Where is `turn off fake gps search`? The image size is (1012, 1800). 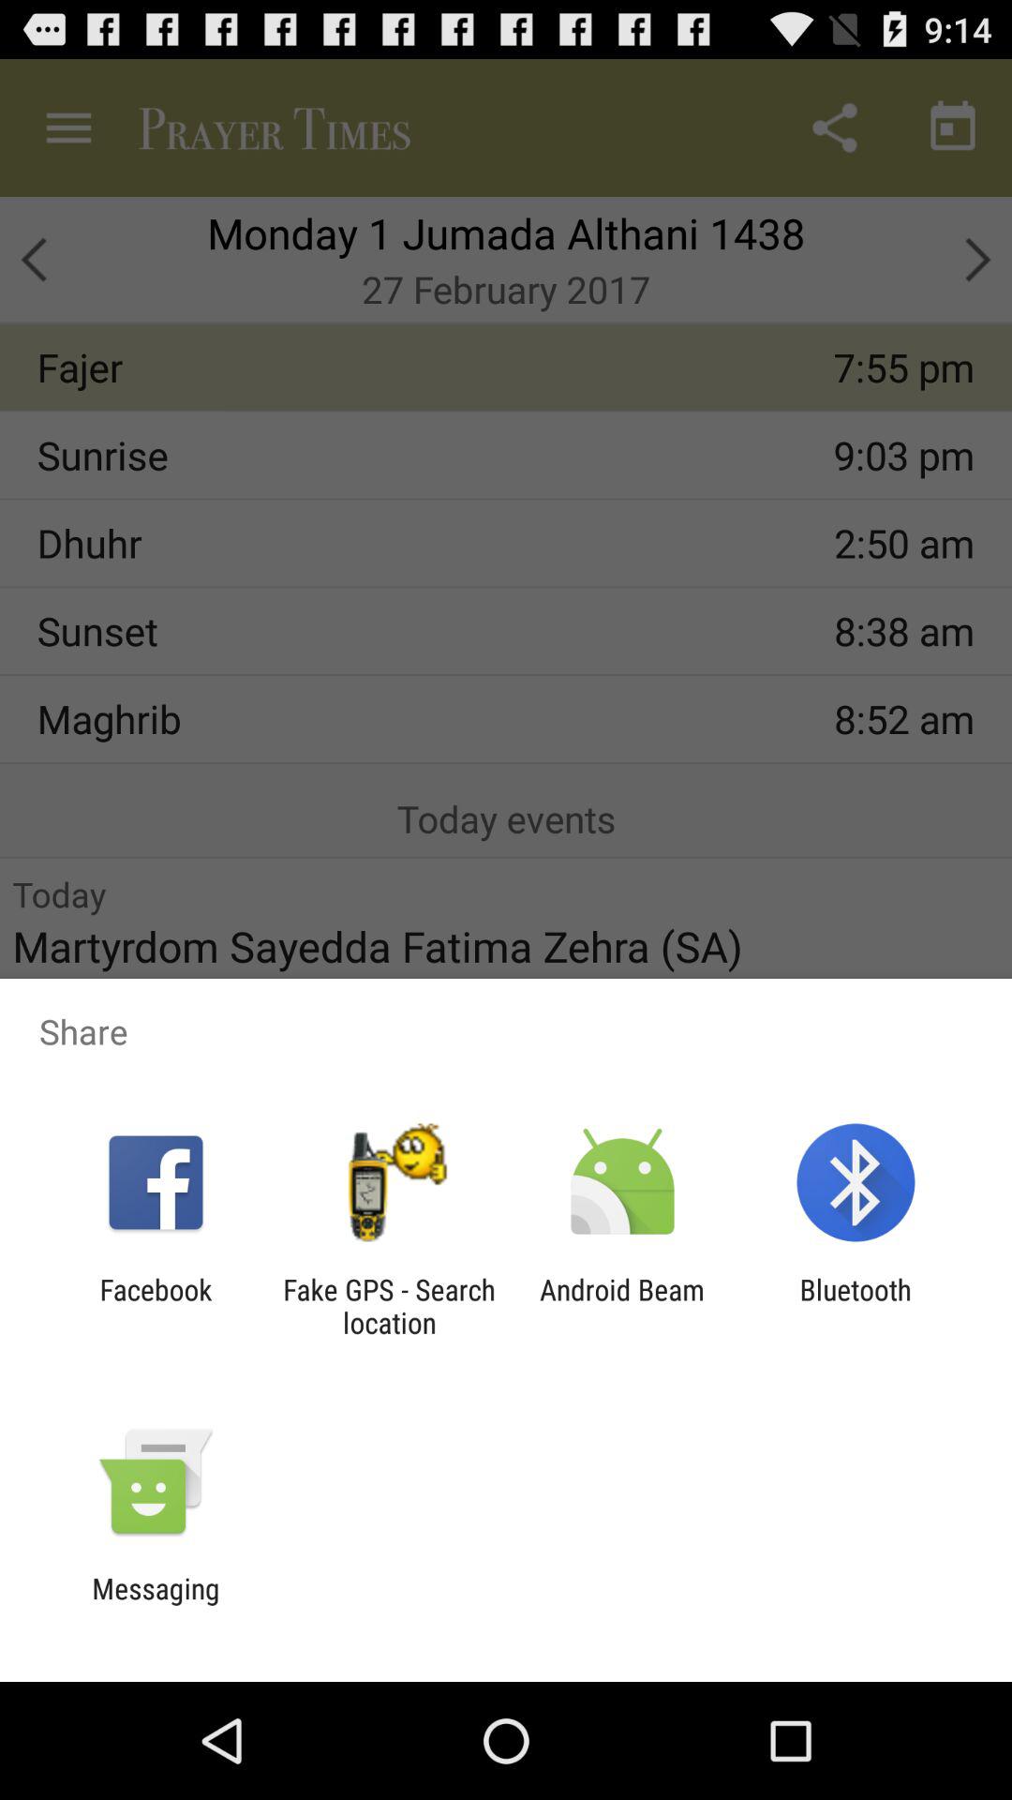
turn off fake gps search is located at coordinates (389, 1306).